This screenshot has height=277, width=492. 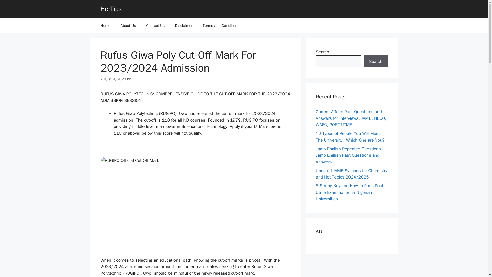 What do you see at coordinates (128, 26) in the screenshot?
I see `About Us` at bounding box center [128, 26].